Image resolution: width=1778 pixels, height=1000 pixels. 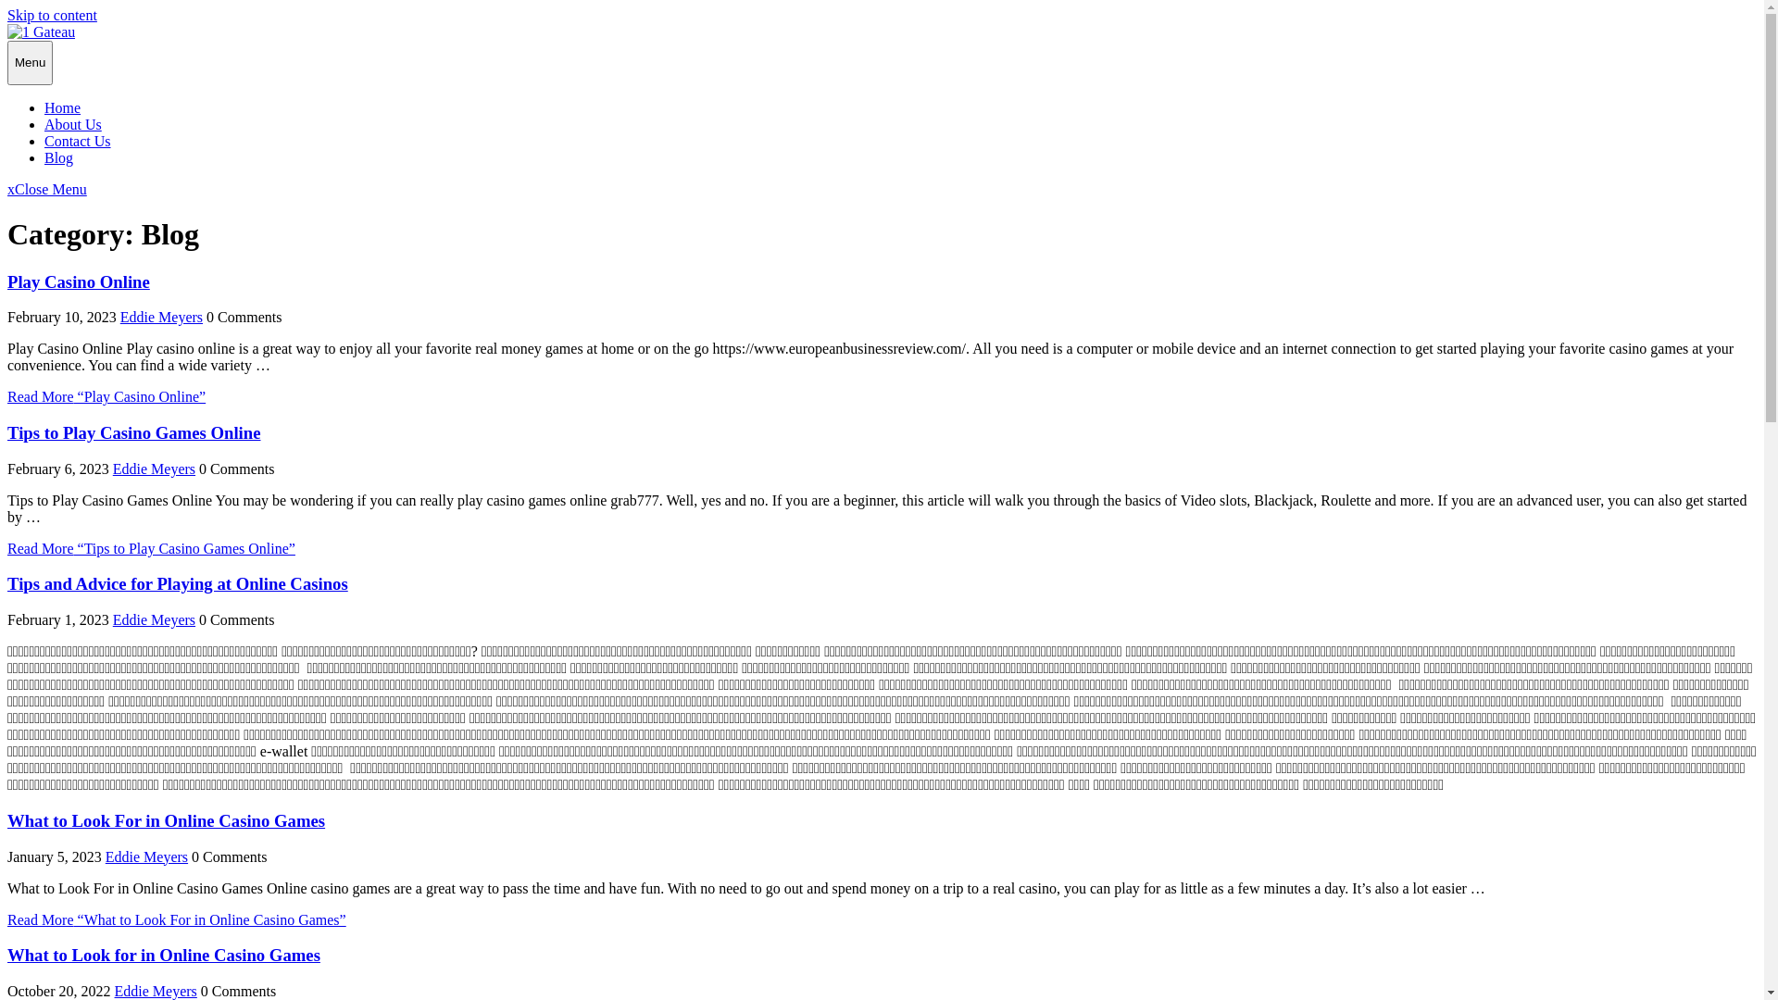 What do you see at coordinates (73, 124) in the screenshot?
I see `About Us` at bounding box center [73, 124].